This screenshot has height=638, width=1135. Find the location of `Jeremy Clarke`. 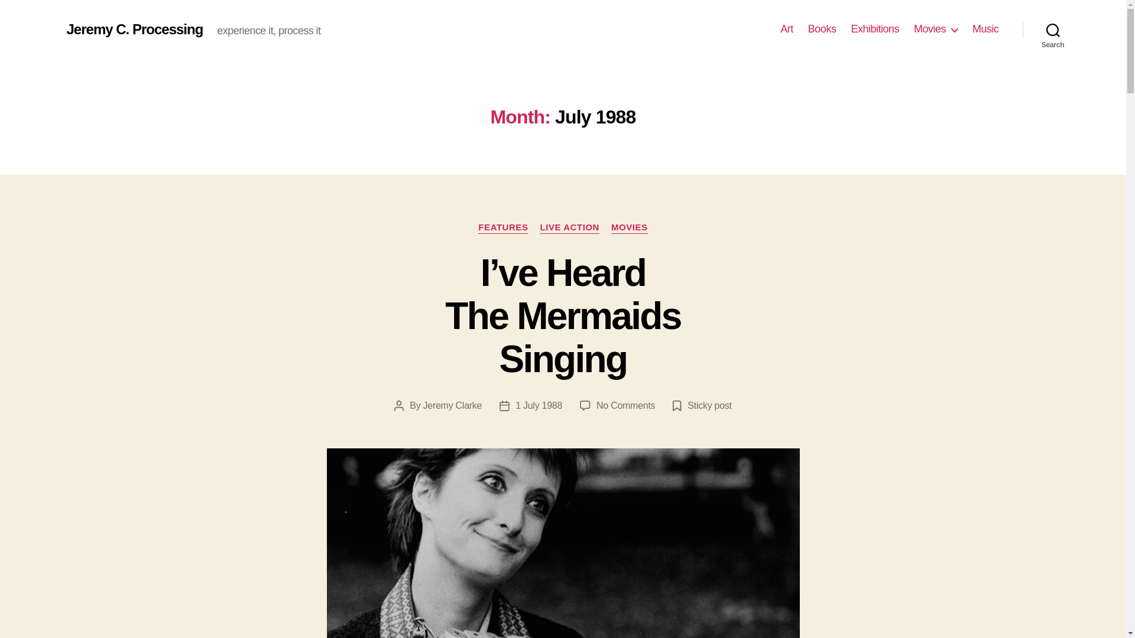

Jeremy Clarke is located at coordinates (453, 405).